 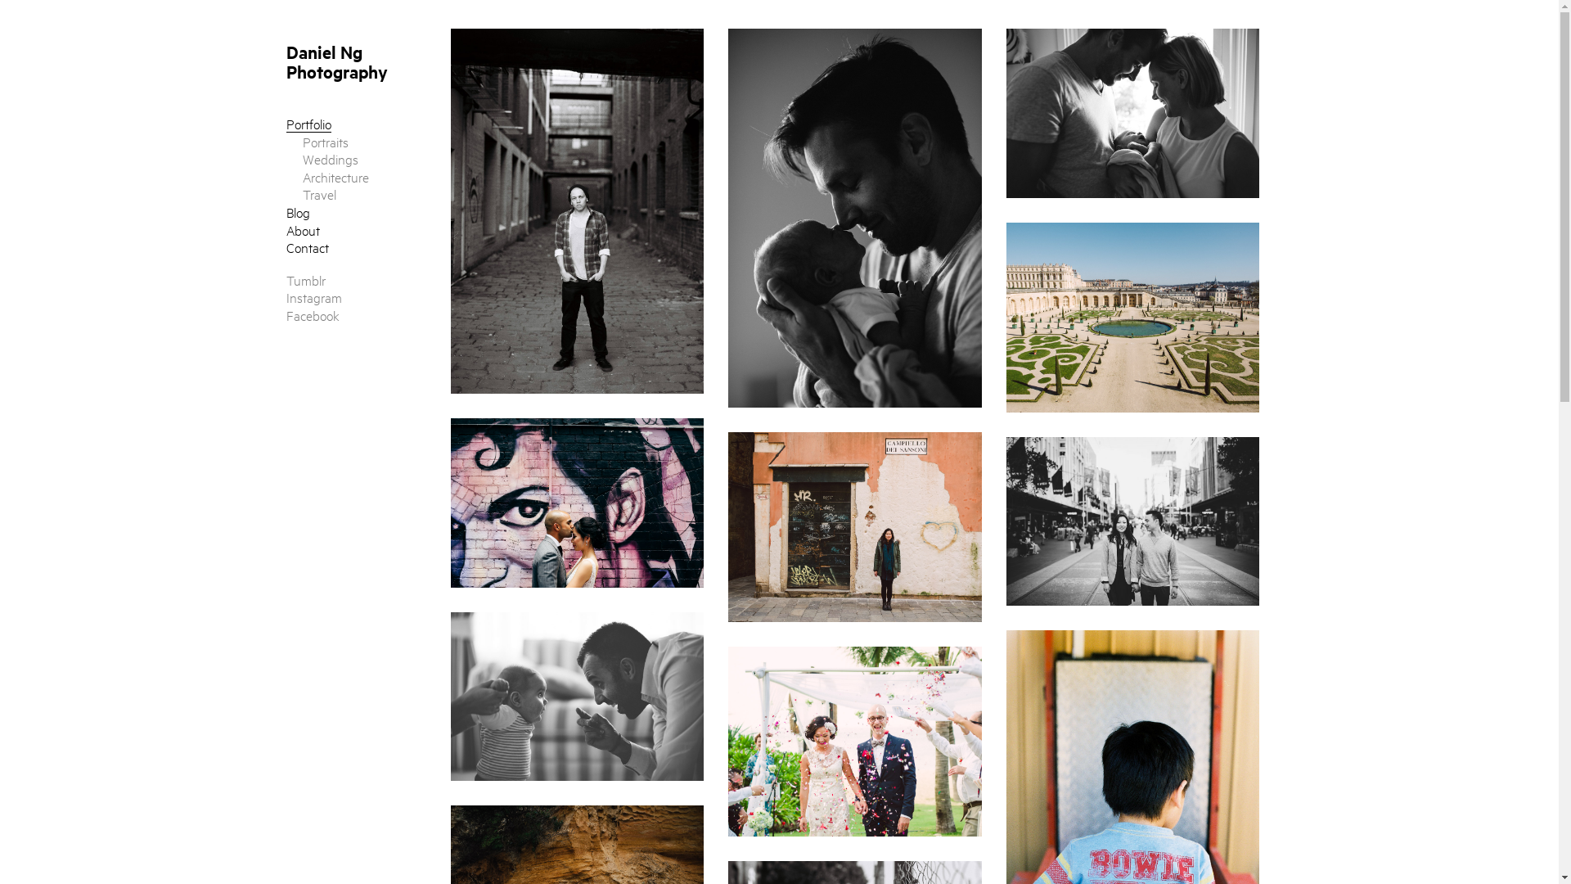 What do you see at coordinates (308, 246) in the screenshot?
I see `Contact` at bounding box center [308, 246].